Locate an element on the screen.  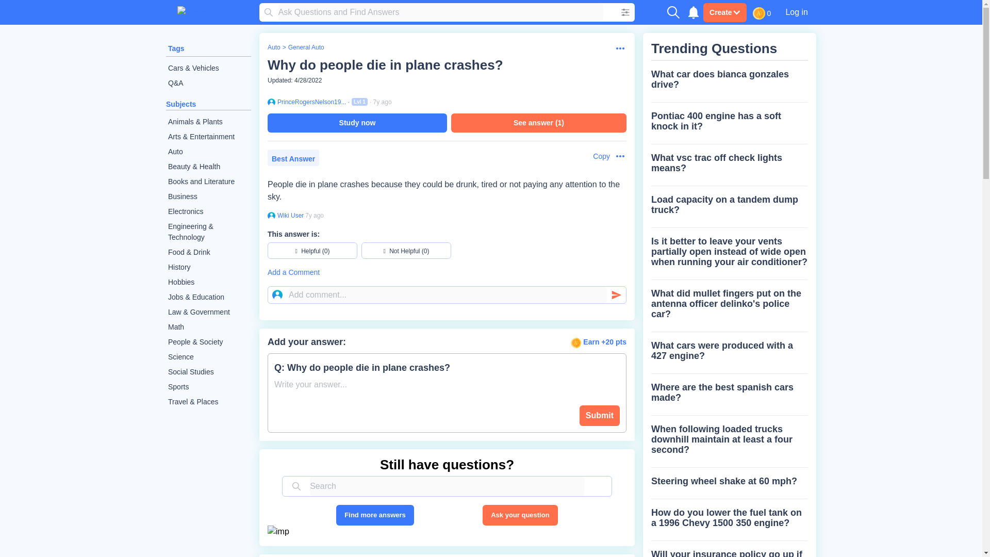
Log in is located at coordinates (796, 12).